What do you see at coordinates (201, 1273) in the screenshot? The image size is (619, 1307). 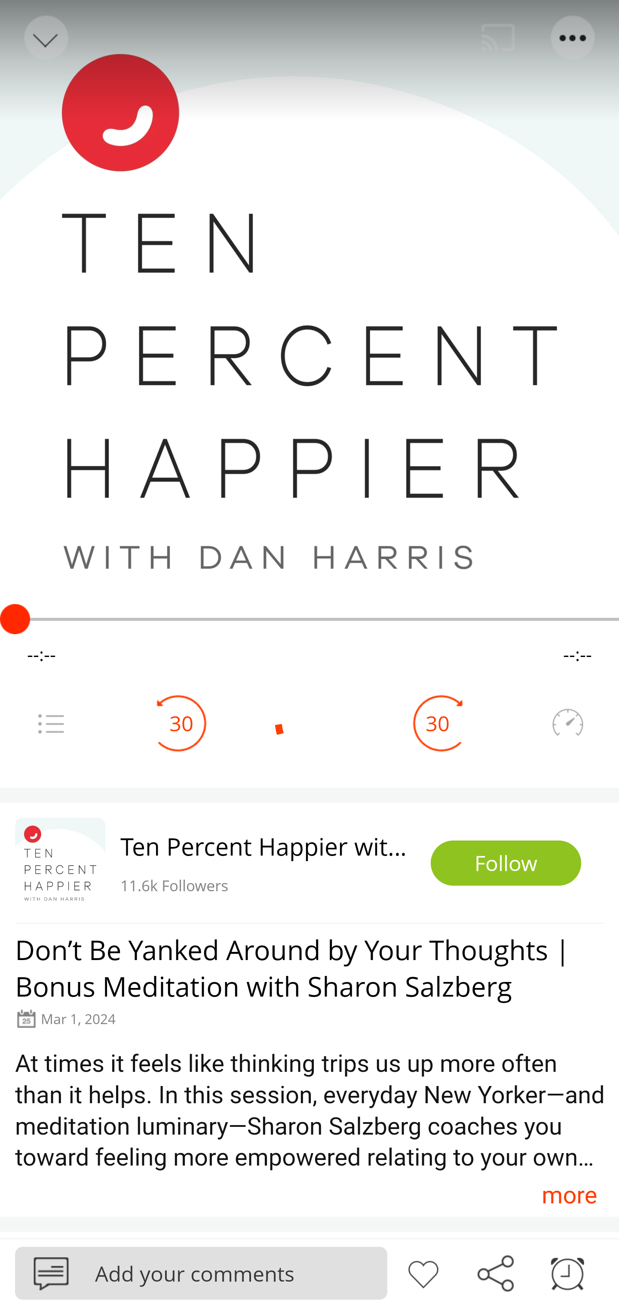 I see `Podbean Add your comments` at bounding box center [201, 1273].